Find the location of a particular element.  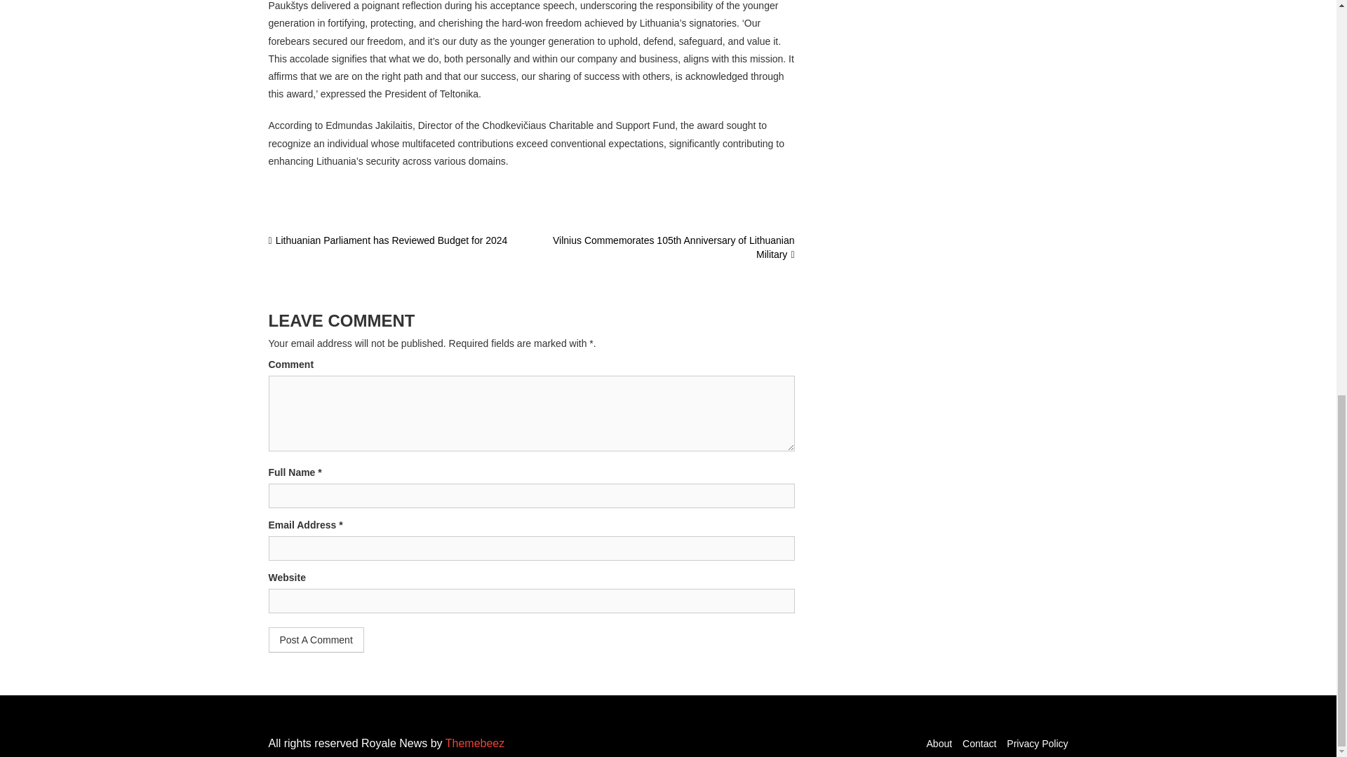

Post A Comment is located at coordinates (316, 639).